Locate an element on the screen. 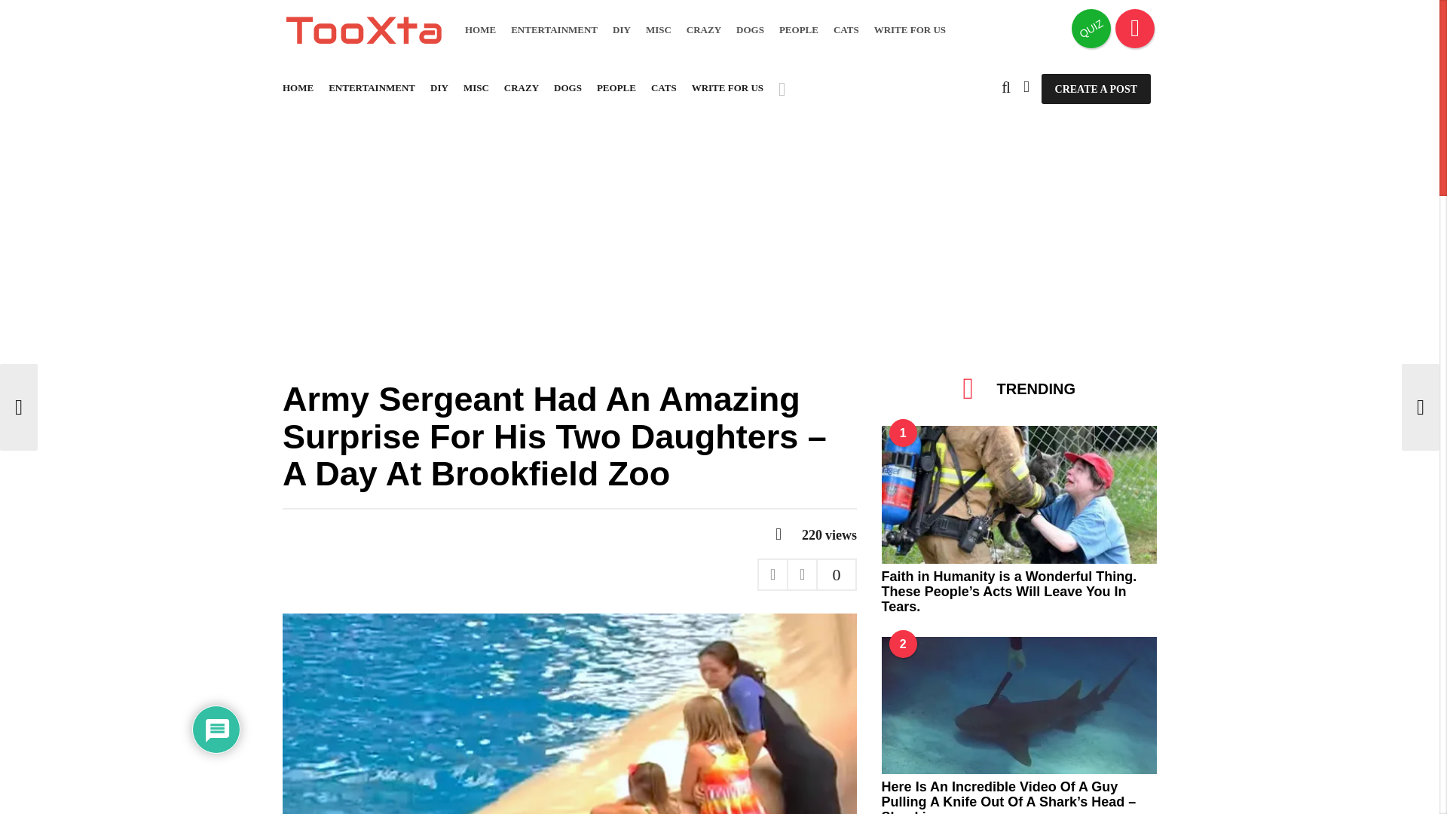 The width and height of the screenshot is (1447, 814). MISC is located at coordinates (658, 30).